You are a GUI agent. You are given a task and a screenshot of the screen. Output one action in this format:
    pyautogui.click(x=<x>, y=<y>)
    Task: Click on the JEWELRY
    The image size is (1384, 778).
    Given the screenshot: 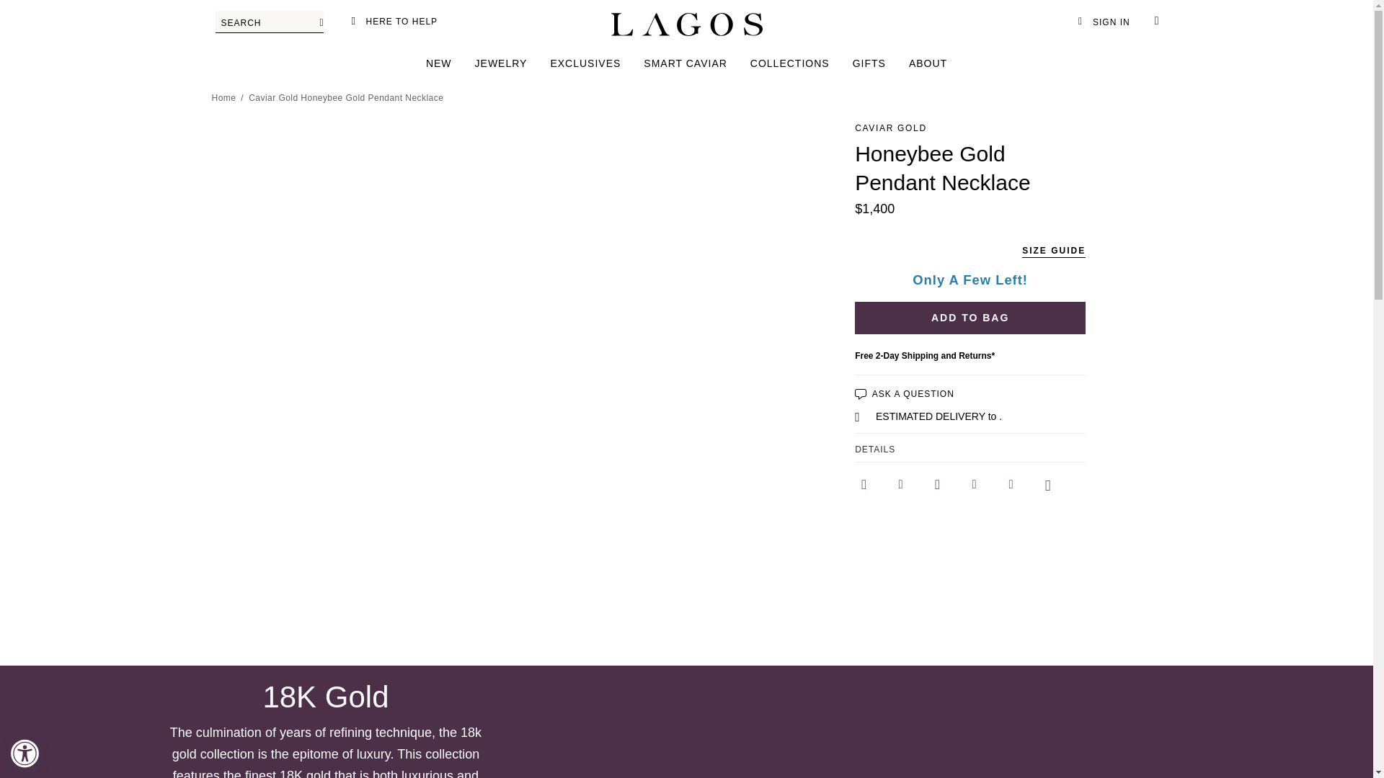 What is the action you would take?
    pyautogui.click(x=500, y=63)
    